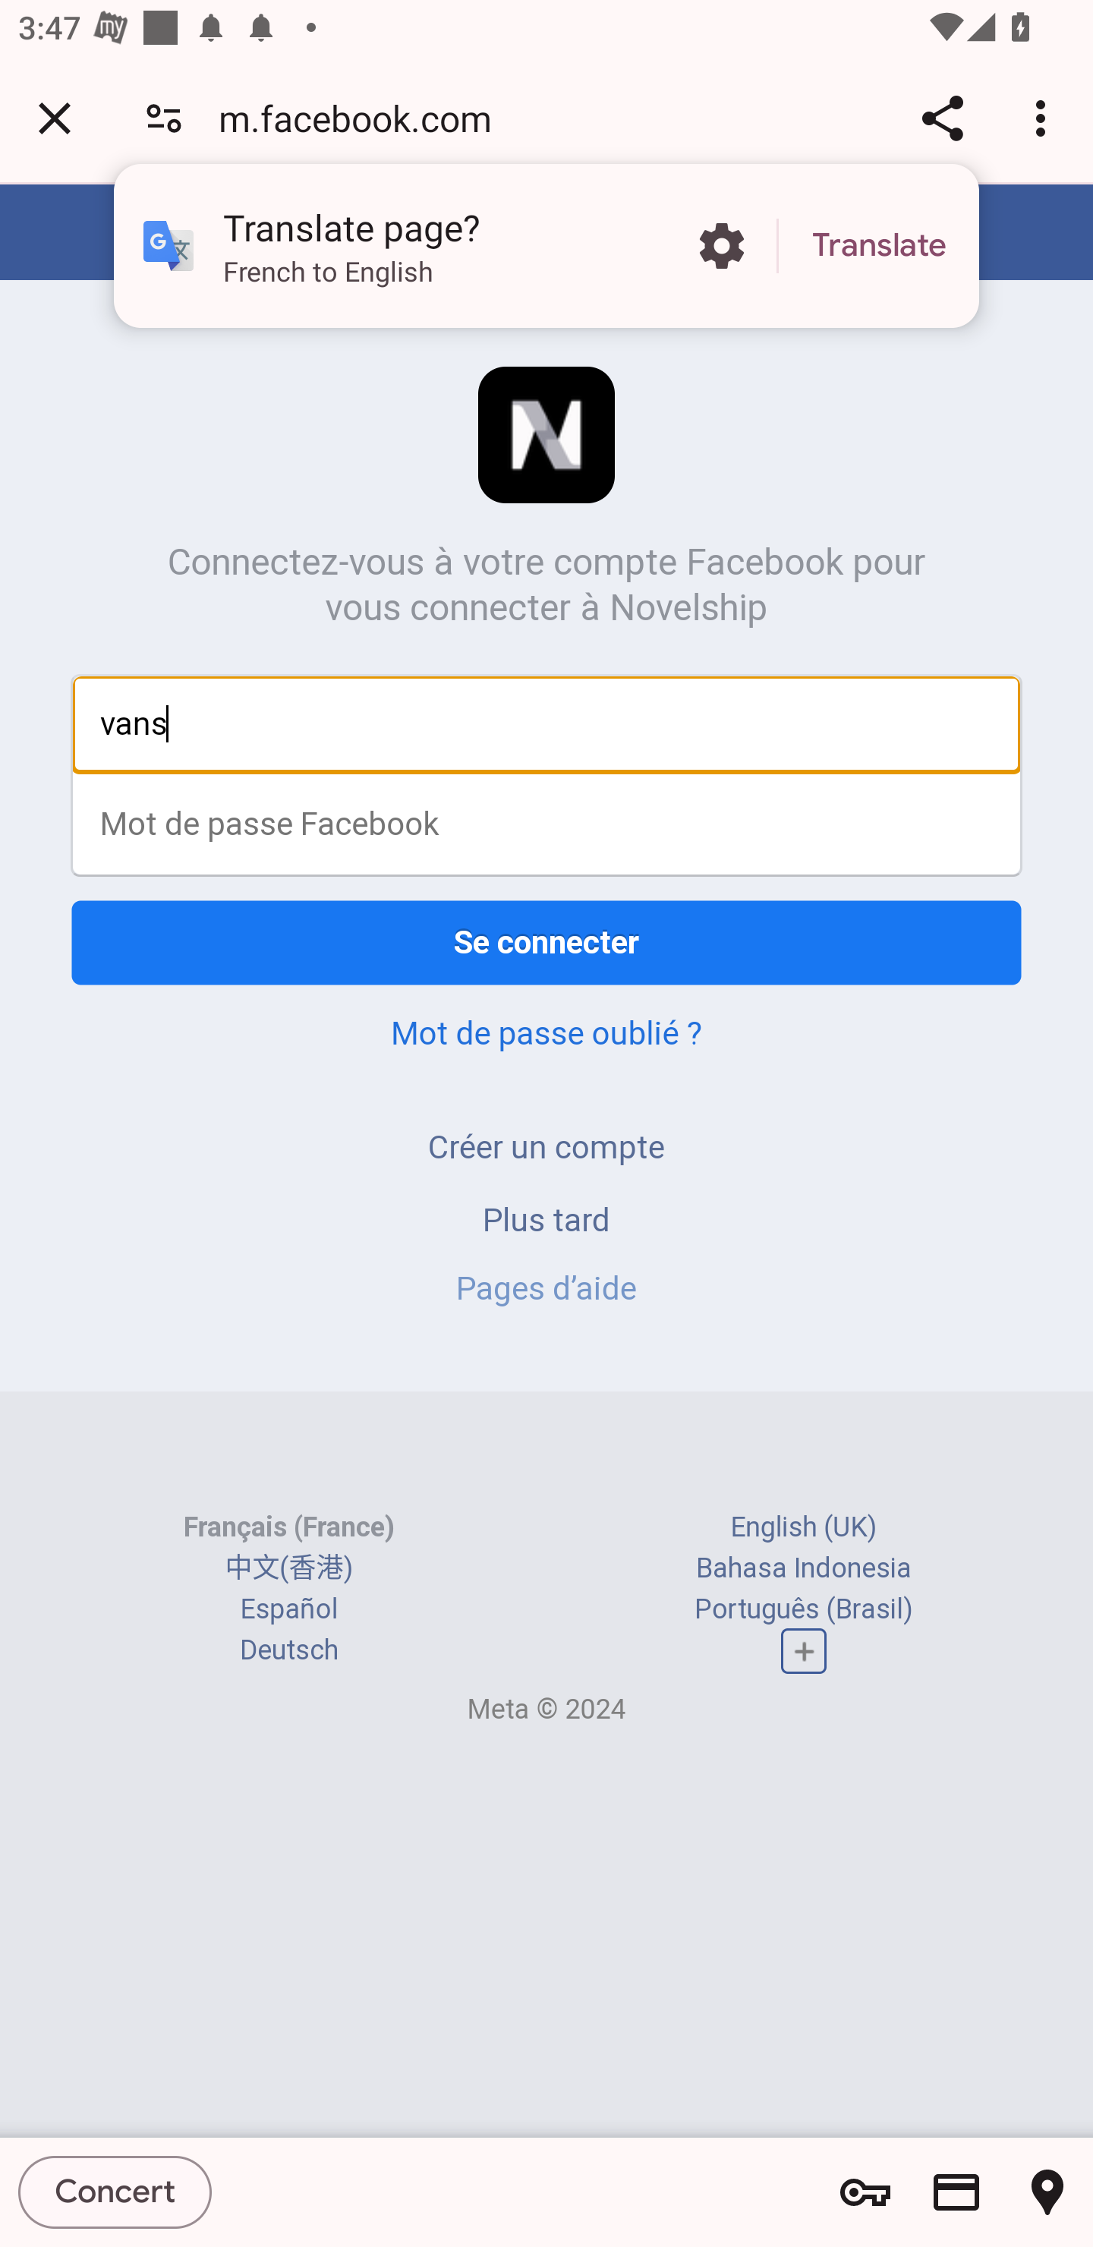 The image size is (1093, 2247). I want to click on vans, so click(546, 724).